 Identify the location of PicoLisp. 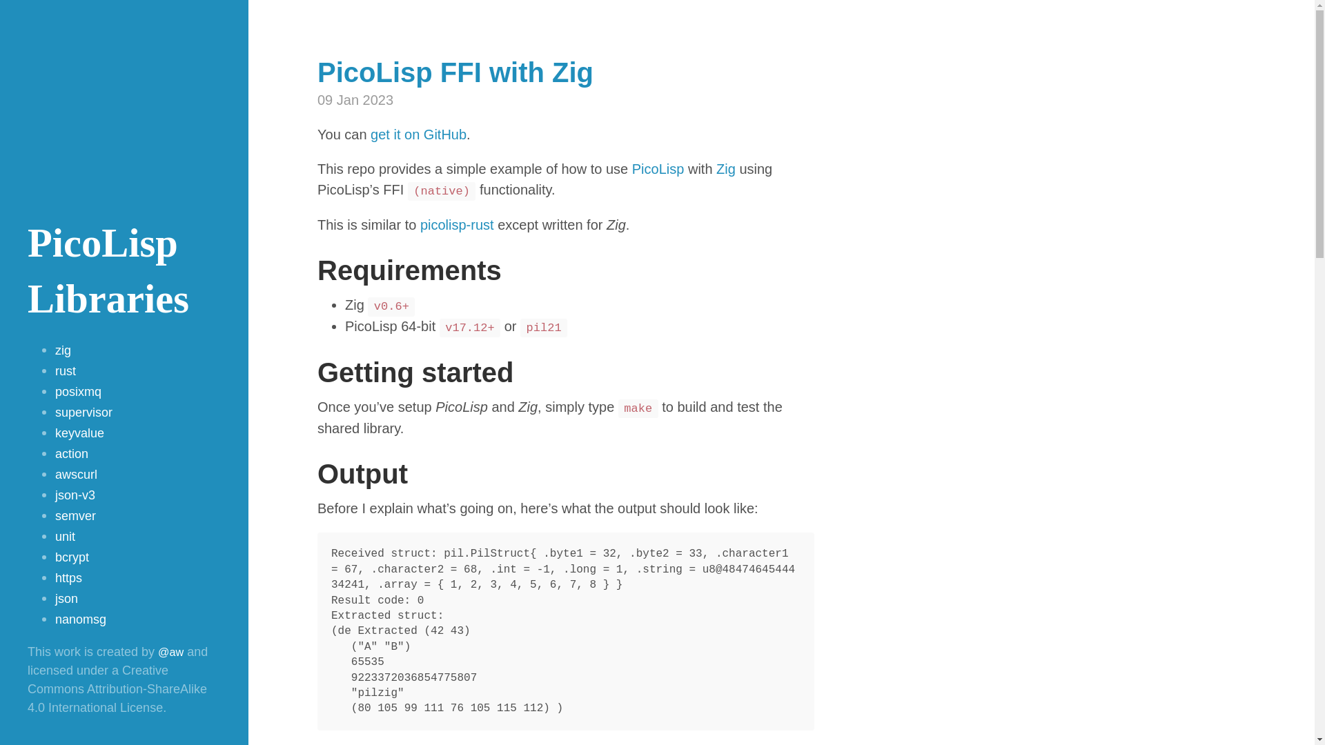
(658, 169).